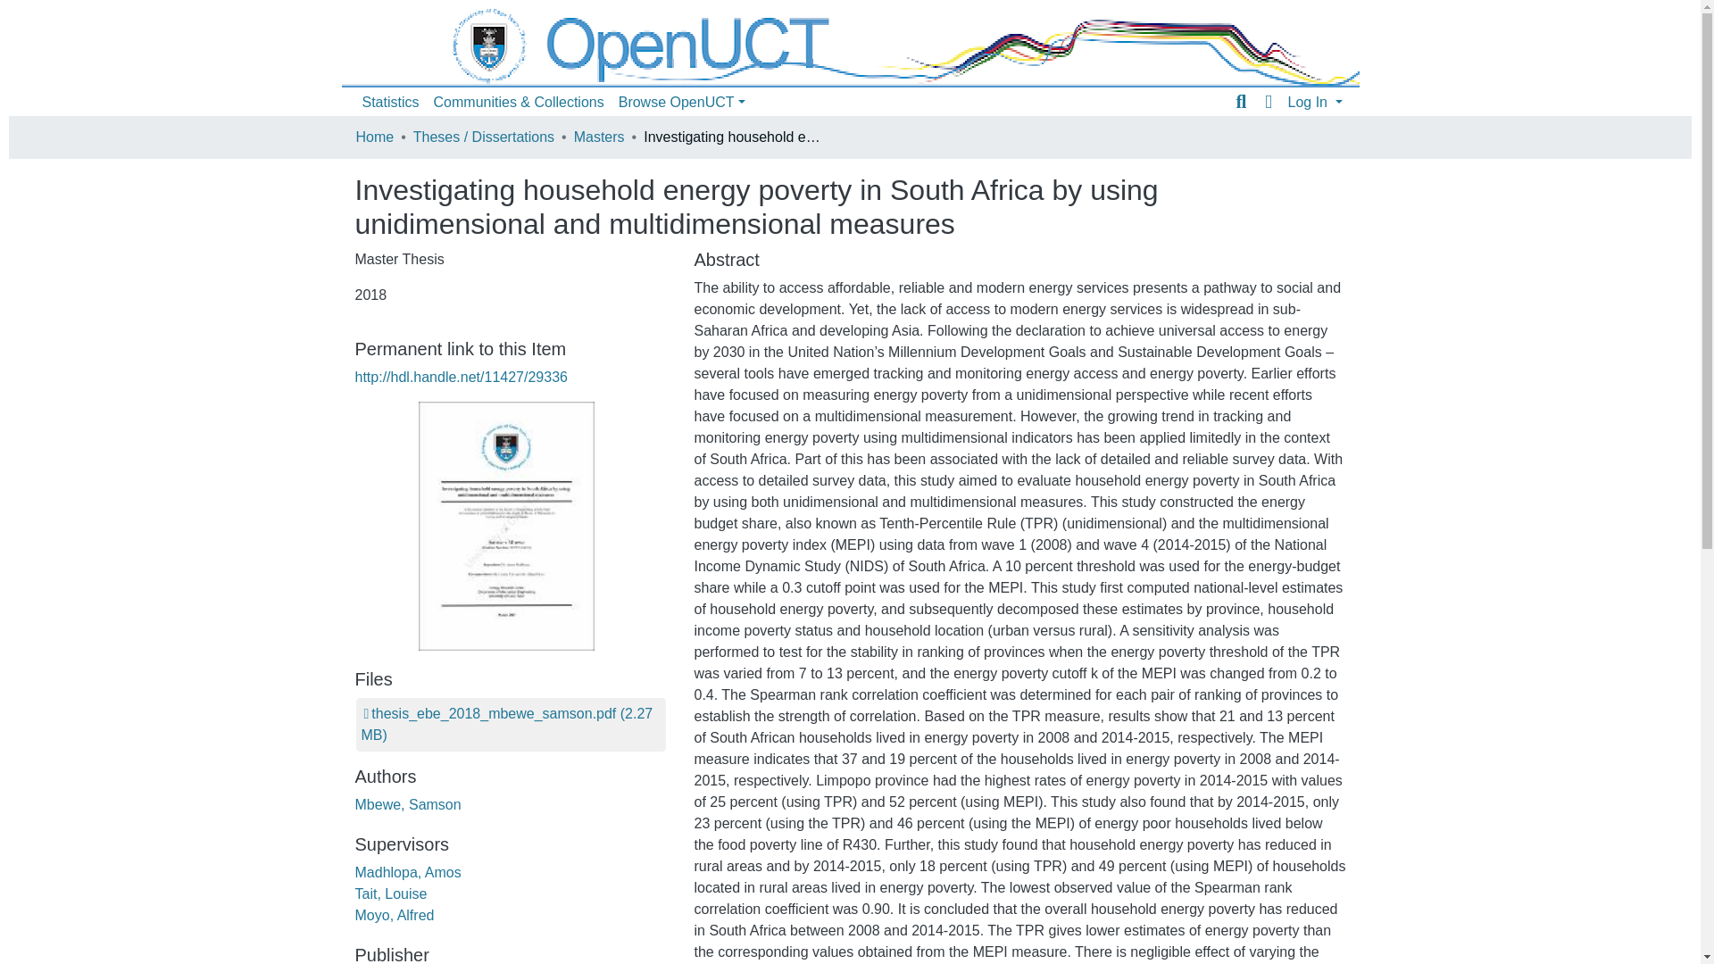 The image size is (1714, 964). What do you see at coordinates (391, 103) in the screenshot?
I see `Statistics` at bounding box center [391, 103].